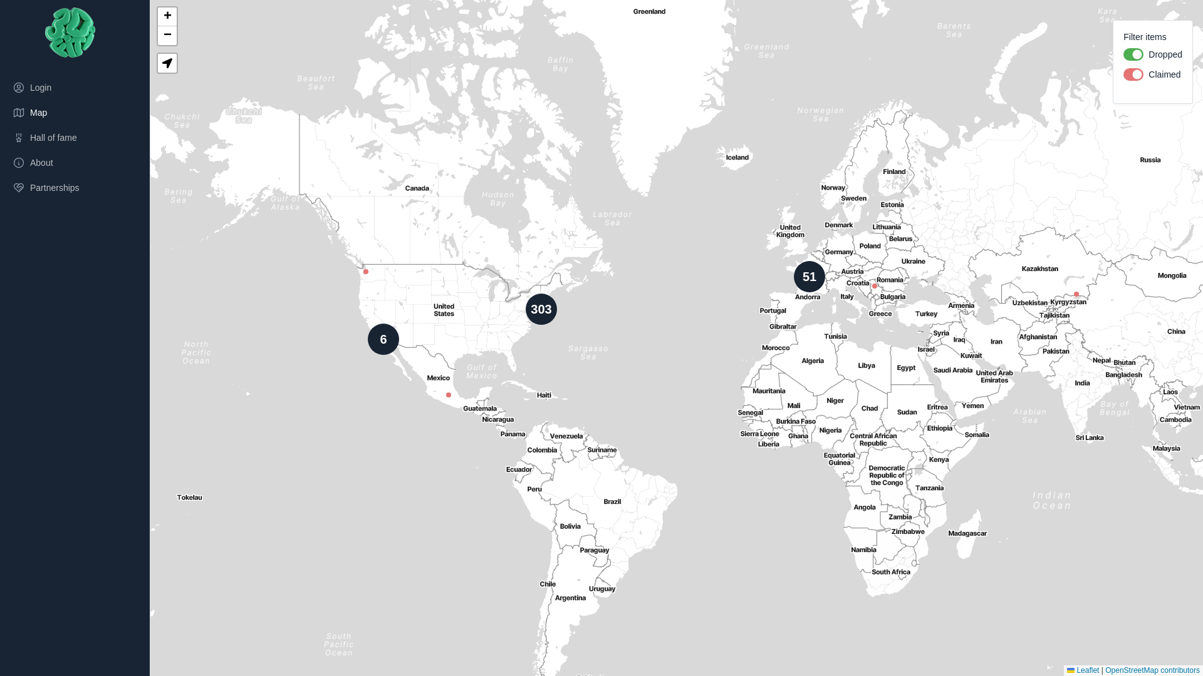 The width and height of the screenshot is (1203, 676). What do you see at coordinates (70, 163) in the screenshot?
I see `About` at bounding box center [70, 163].